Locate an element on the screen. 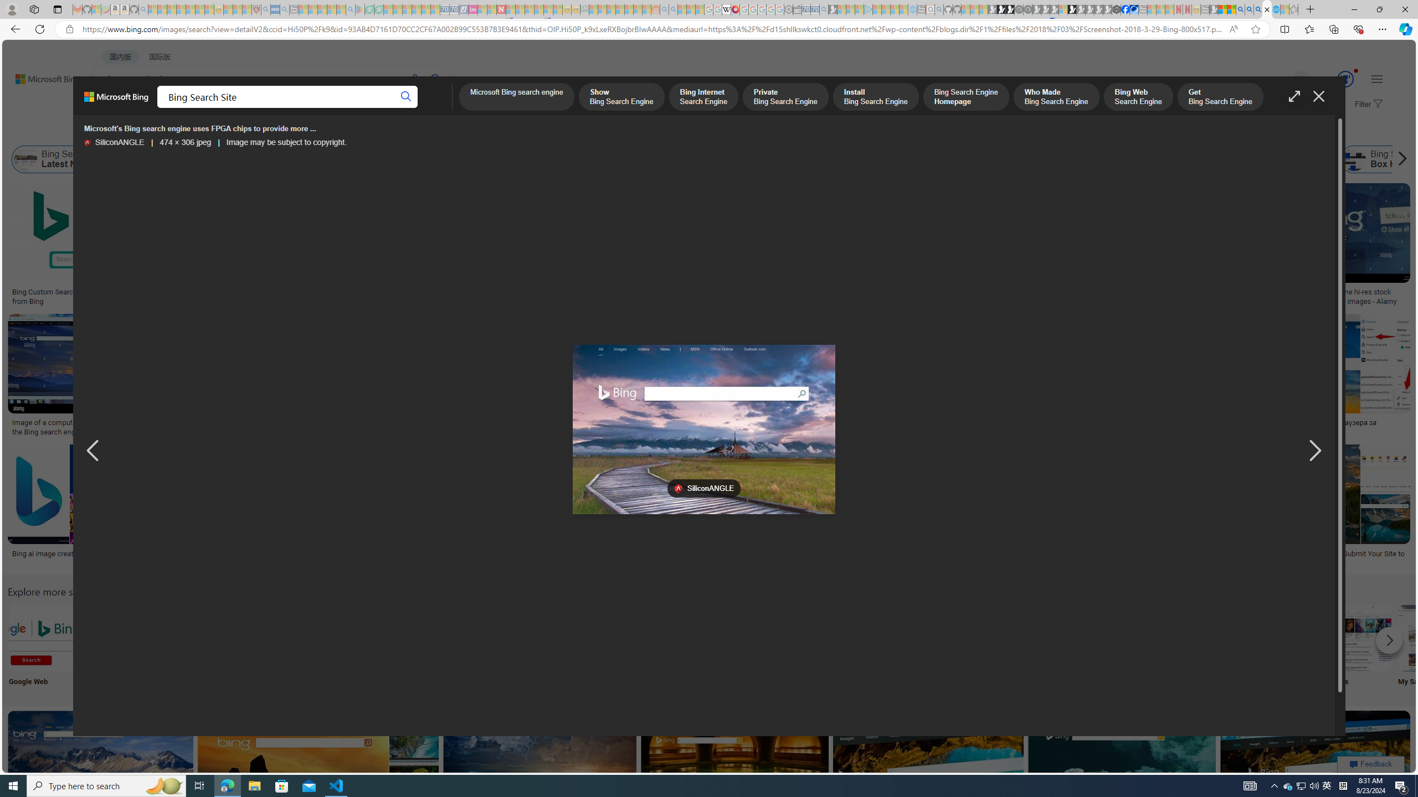 This screenshot has width=1418, height=797. License is located at coordinates (368, 132).